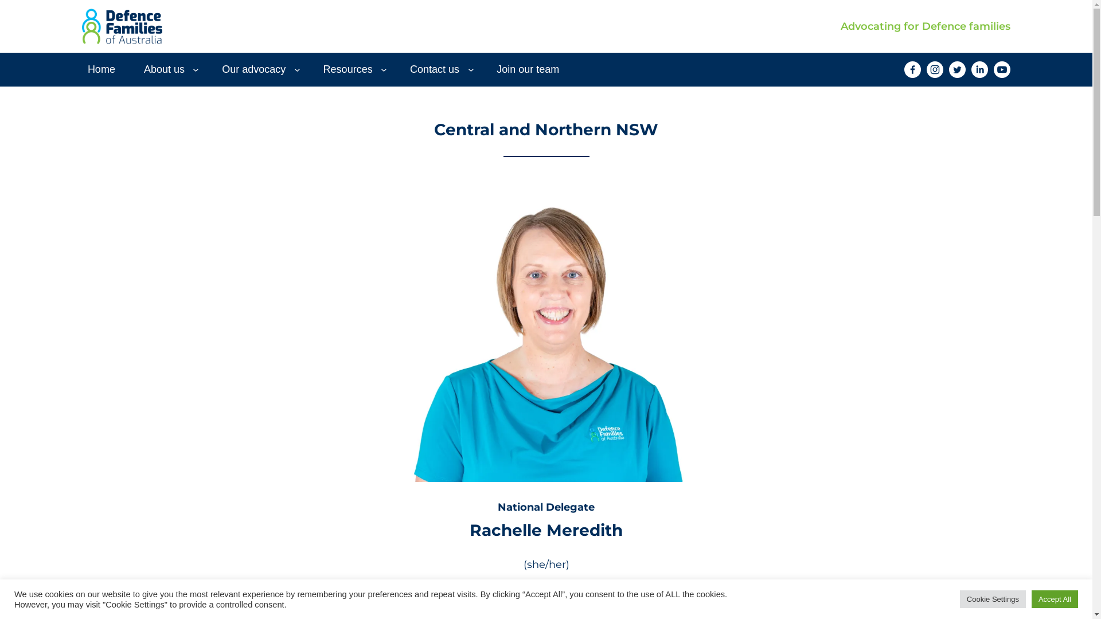 Image resolution: width=1101 pixels, height=619 pixels. I want to click on Contact us, so click(435, 70).